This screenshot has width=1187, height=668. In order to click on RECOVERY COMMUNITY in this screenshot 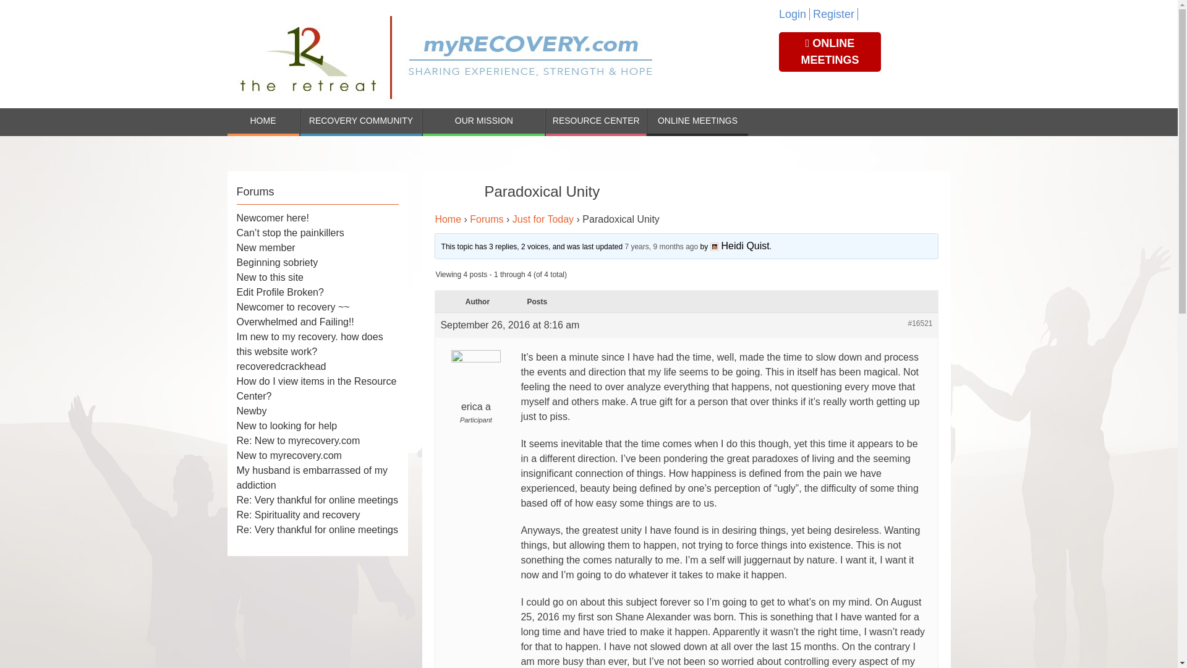, I will do `click(361, 122)`.